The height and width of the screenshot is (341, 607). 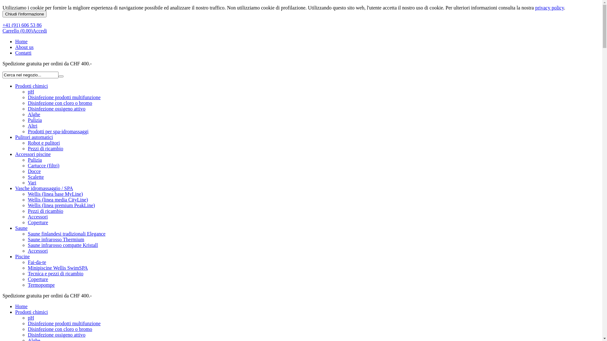 What do you see at coordinates (549, 8) in the screenshot?
I see `privacy policy` at bounding box center [549, 8].